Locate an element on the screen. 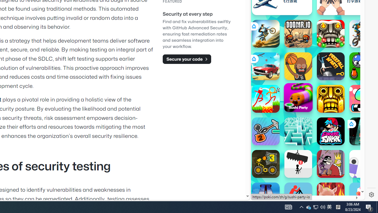 The height and width of the screenshot is (213, 378). Stickman Bike is located at coordinates (298, 196).